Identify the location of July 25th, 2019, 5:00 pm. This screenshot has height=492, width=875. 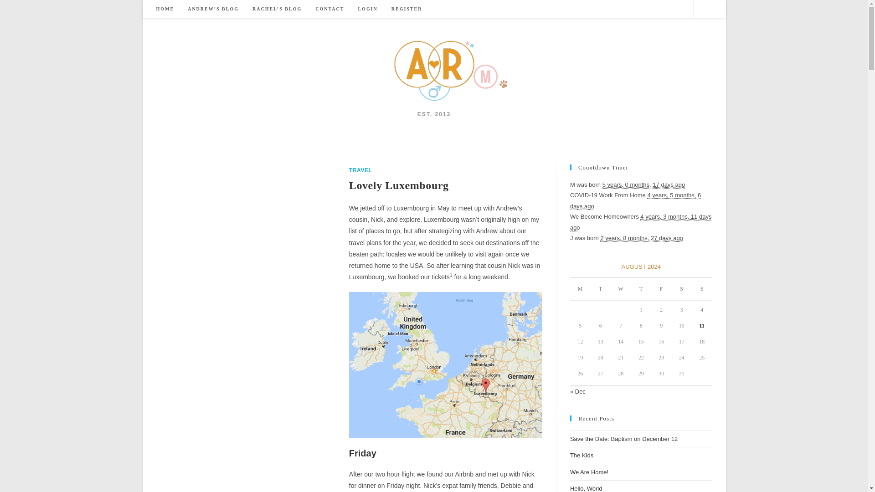
(643, 185).